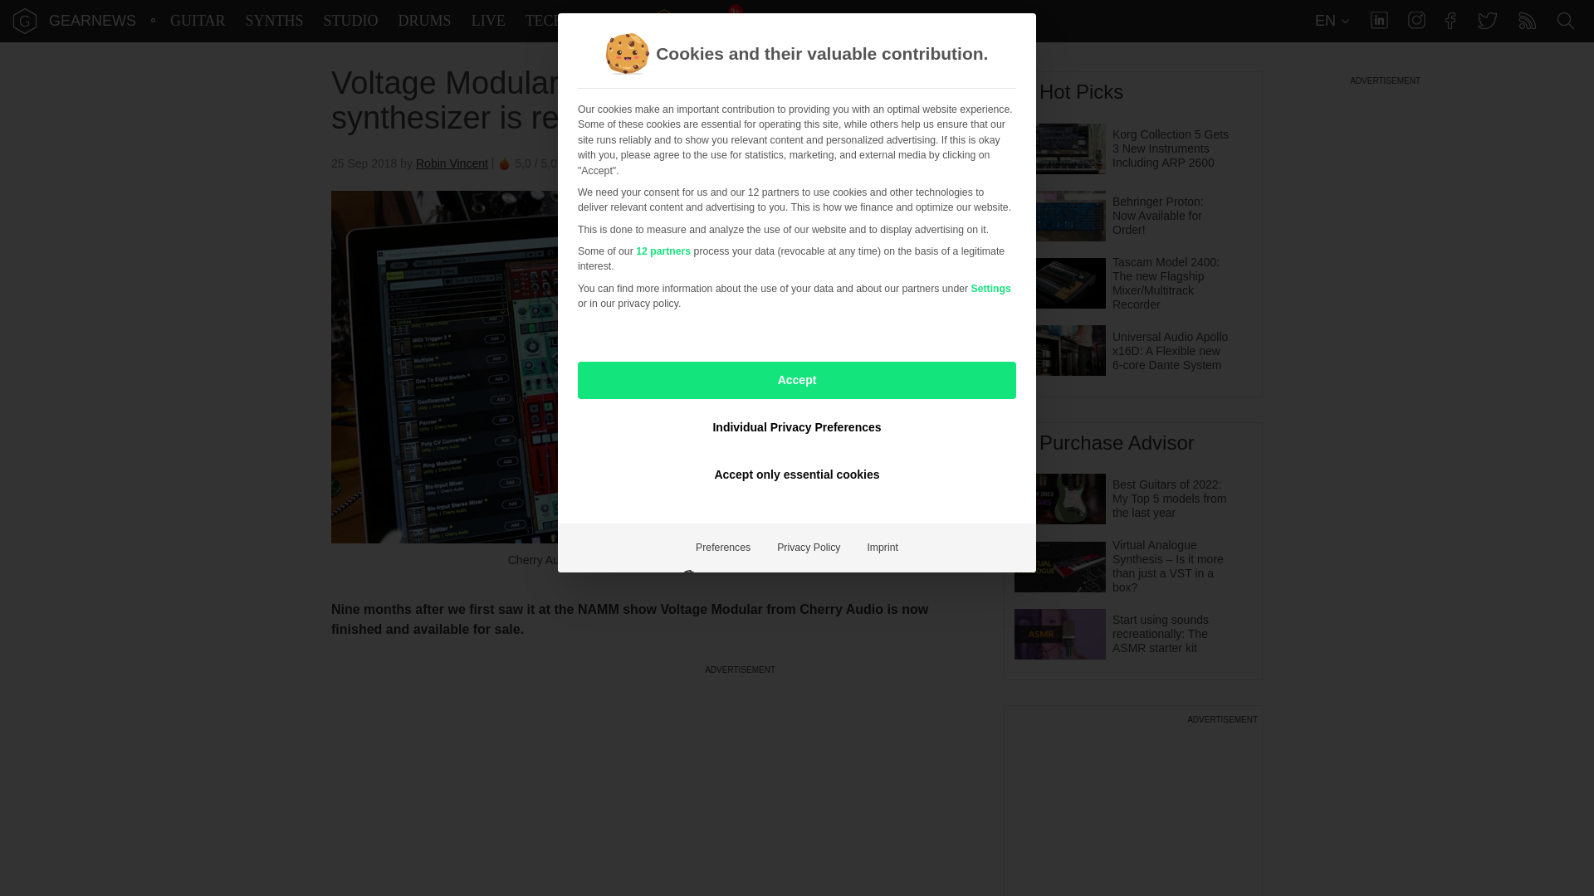 The width and height of the screenshot is (1594, 896). Describe the element at coordinates (545, 21) in the screenshot. I see `TECH` at that location.